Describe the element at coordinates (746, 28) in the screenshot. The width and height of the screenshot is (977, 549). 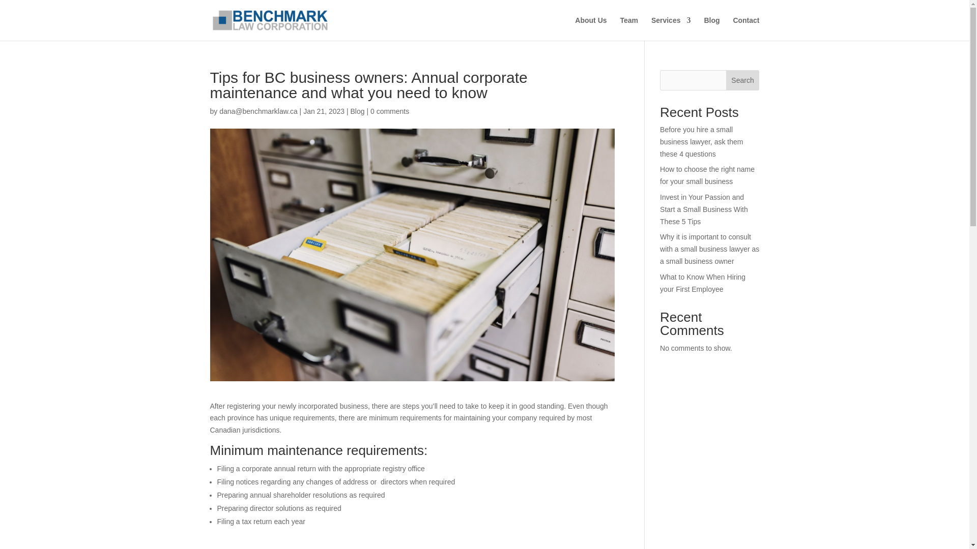
I see `Contact` at that location.